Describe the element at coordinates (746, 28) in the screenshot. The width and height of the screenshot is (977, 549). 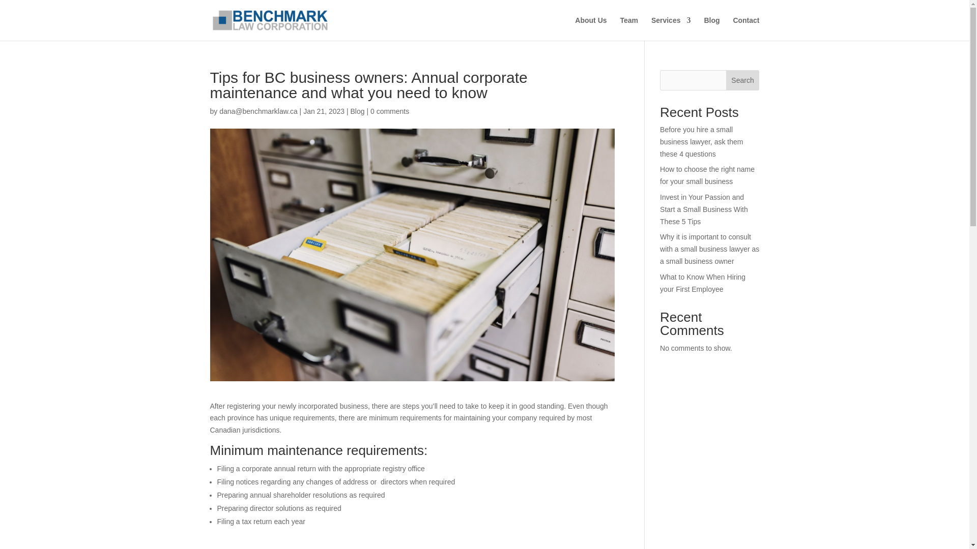
I see `Contact` at that location.